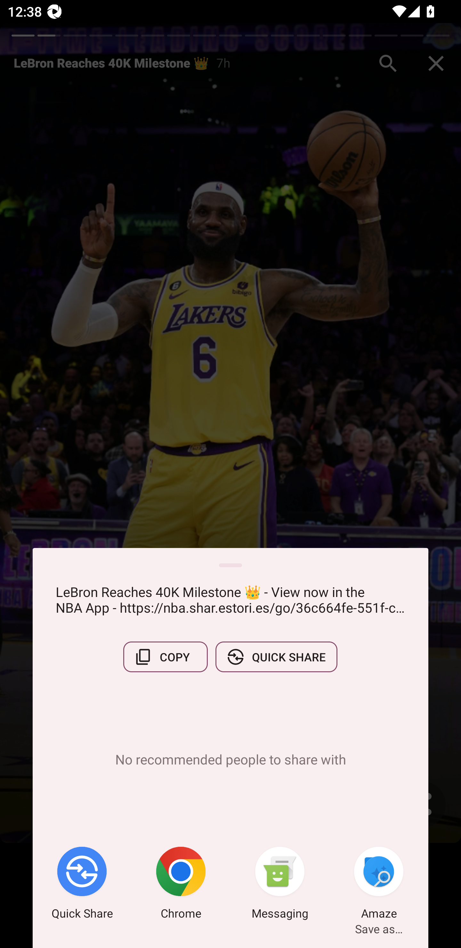 The width and height of the screenshot is (461, 948). I want to click on QUICK SHARE, so click(276, 657).